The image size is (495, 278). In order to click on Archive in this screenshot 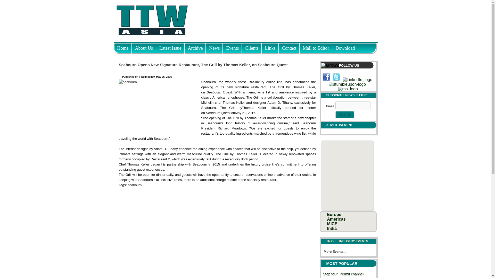, I will do `click(195, 47)`.